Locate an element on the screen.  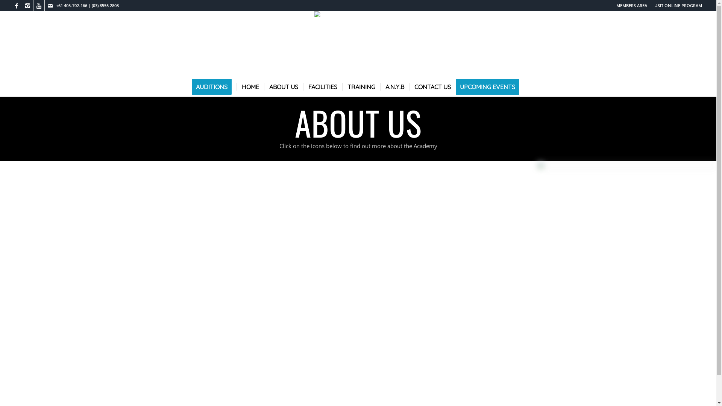
A.N.Y.B is located at coordinates (395, 87).